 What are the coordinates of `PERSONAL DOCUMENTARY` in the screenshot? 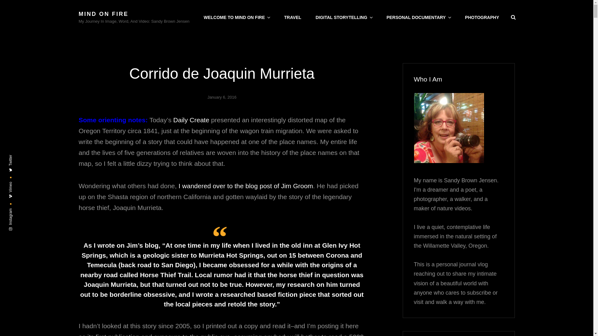 It's located at (419, 17).